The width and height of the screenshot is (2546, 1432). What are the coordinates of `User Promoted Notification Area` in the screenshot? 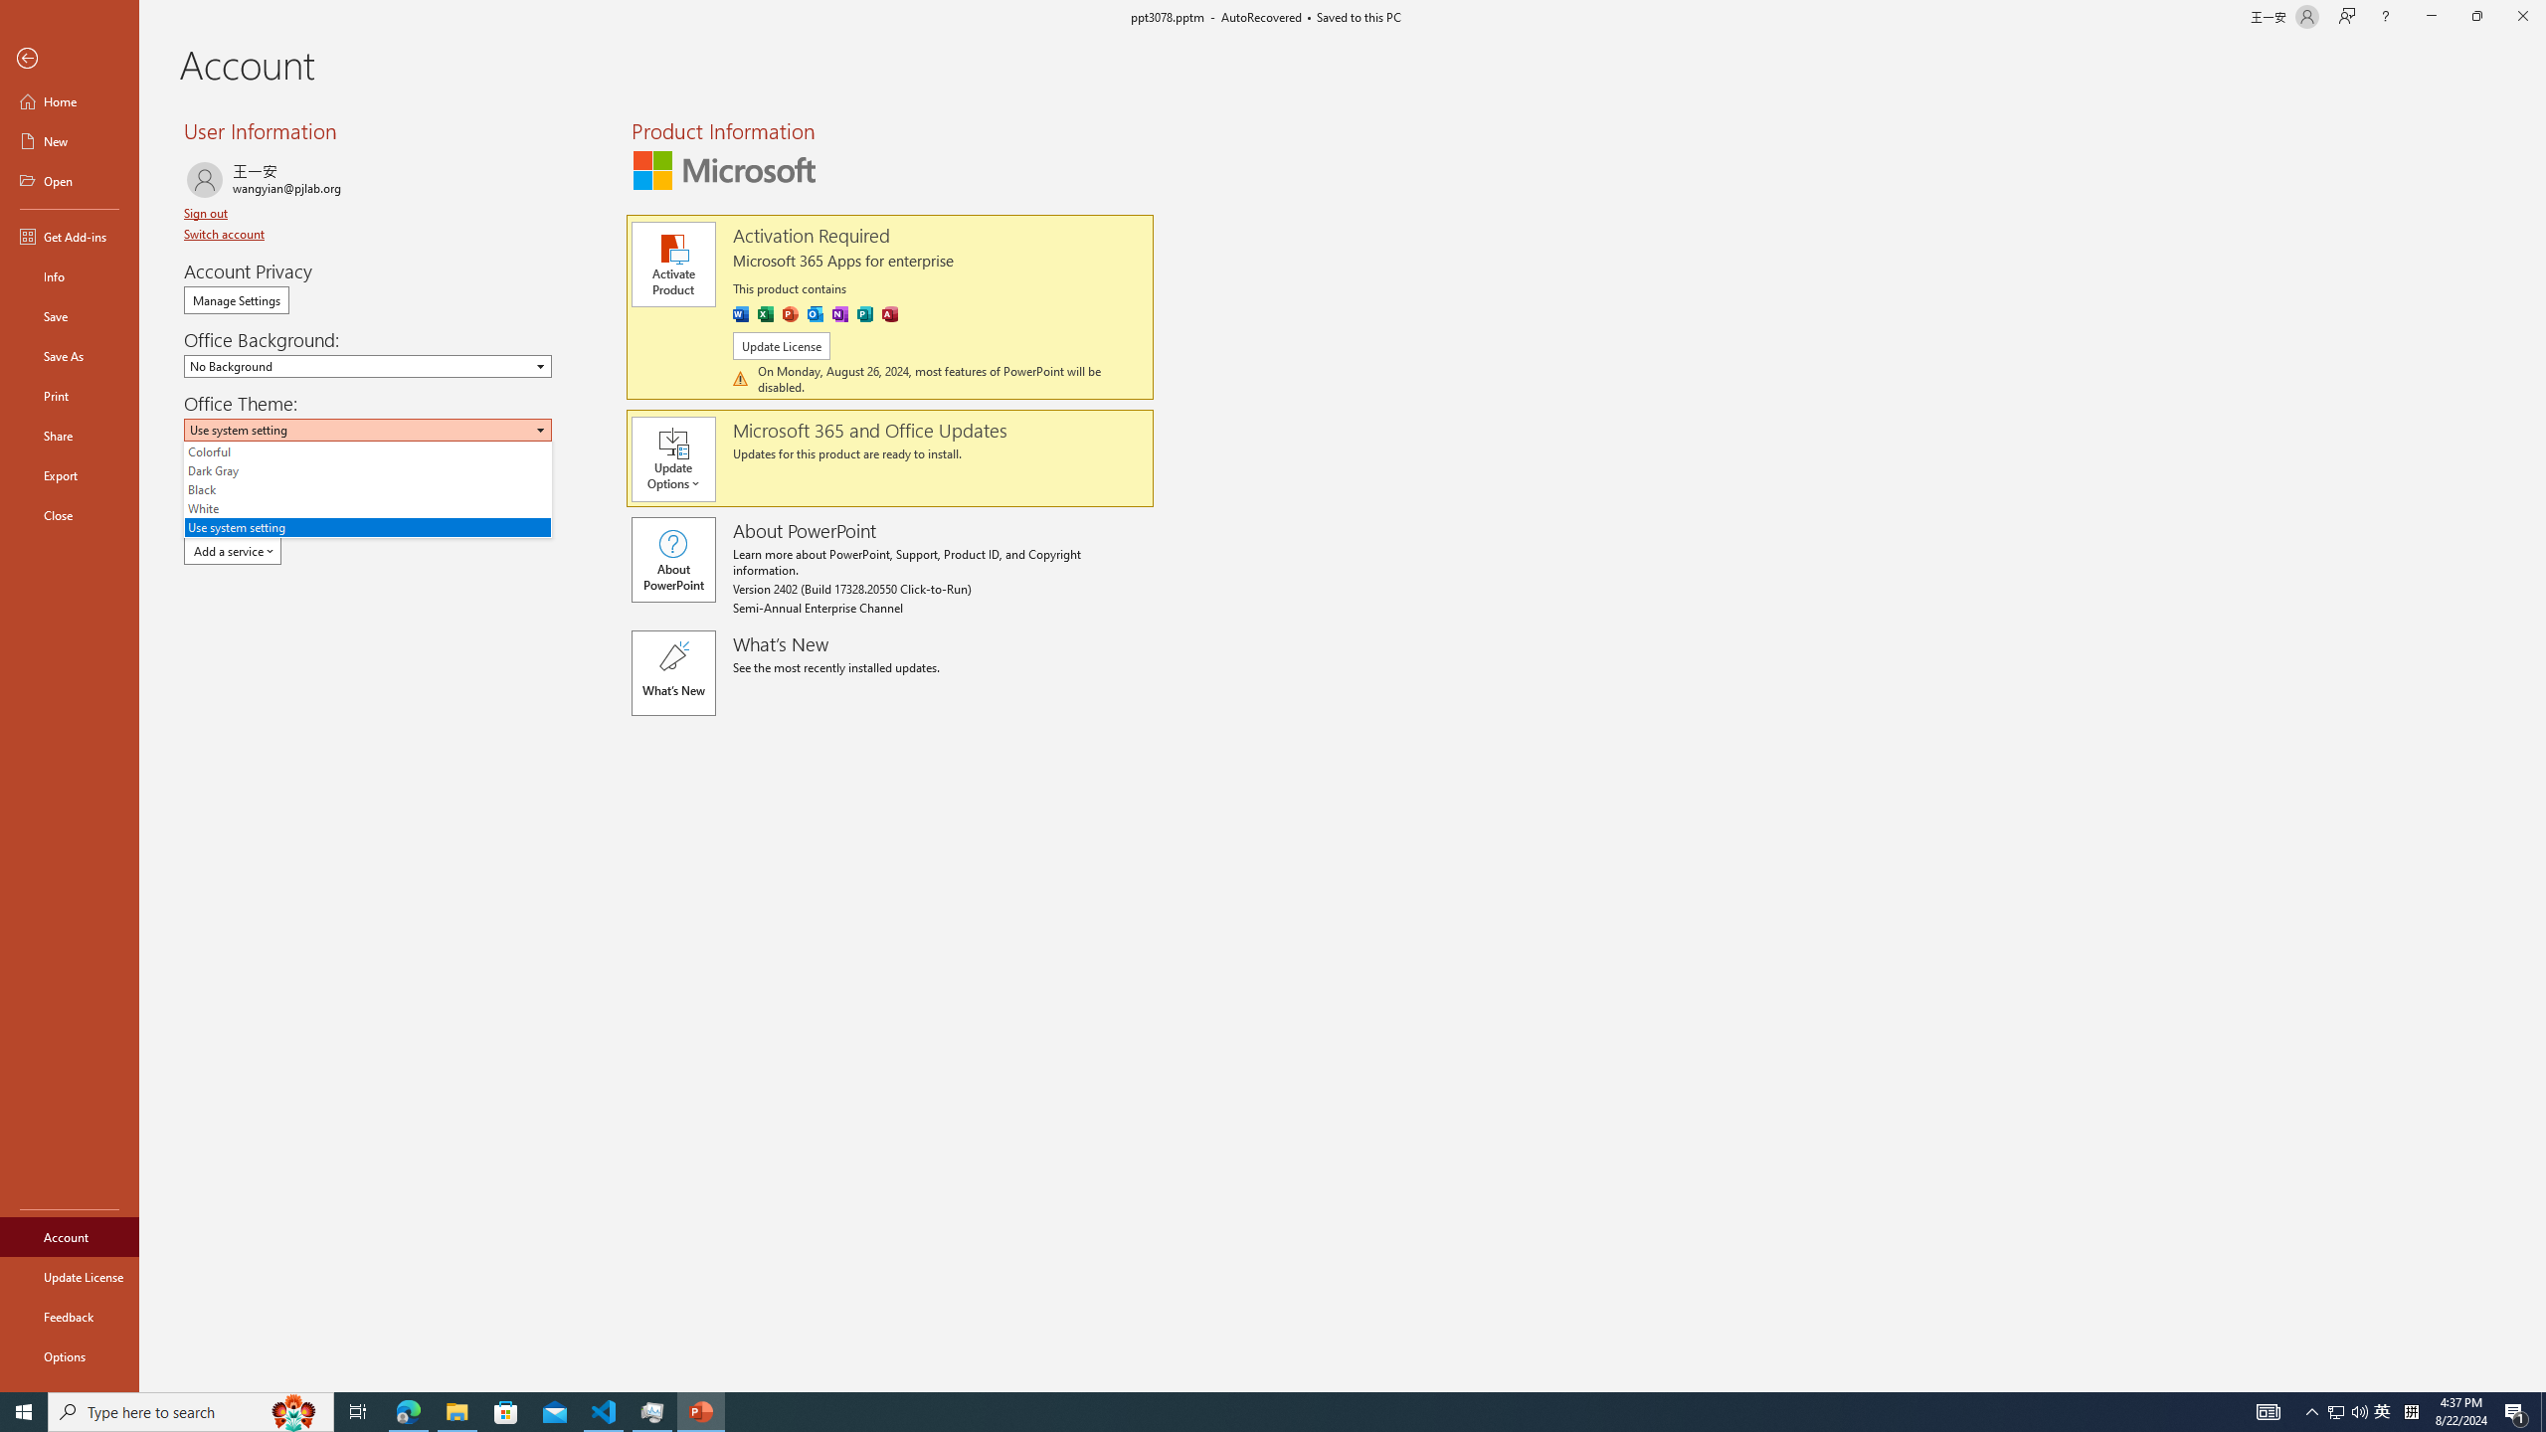 It's located at (2348, 1412).